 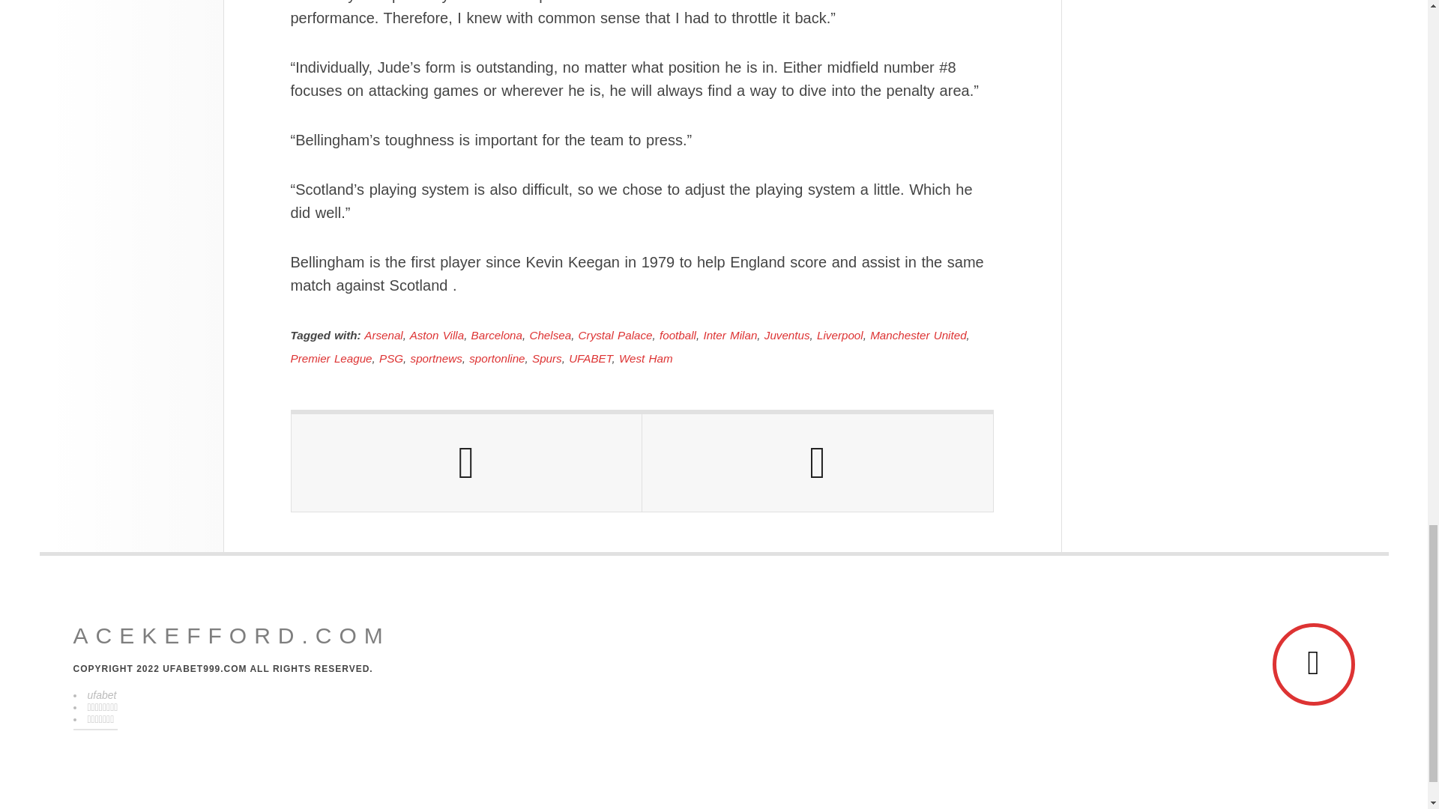 What do you see at coordinates (917, 334) in the screenshot?
I see `Manchester United` at bounding box center [917, 334].